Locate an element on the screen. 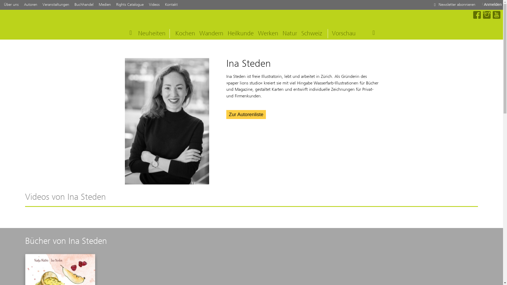  Veranstaltungen is located at coordinates (56, 5).